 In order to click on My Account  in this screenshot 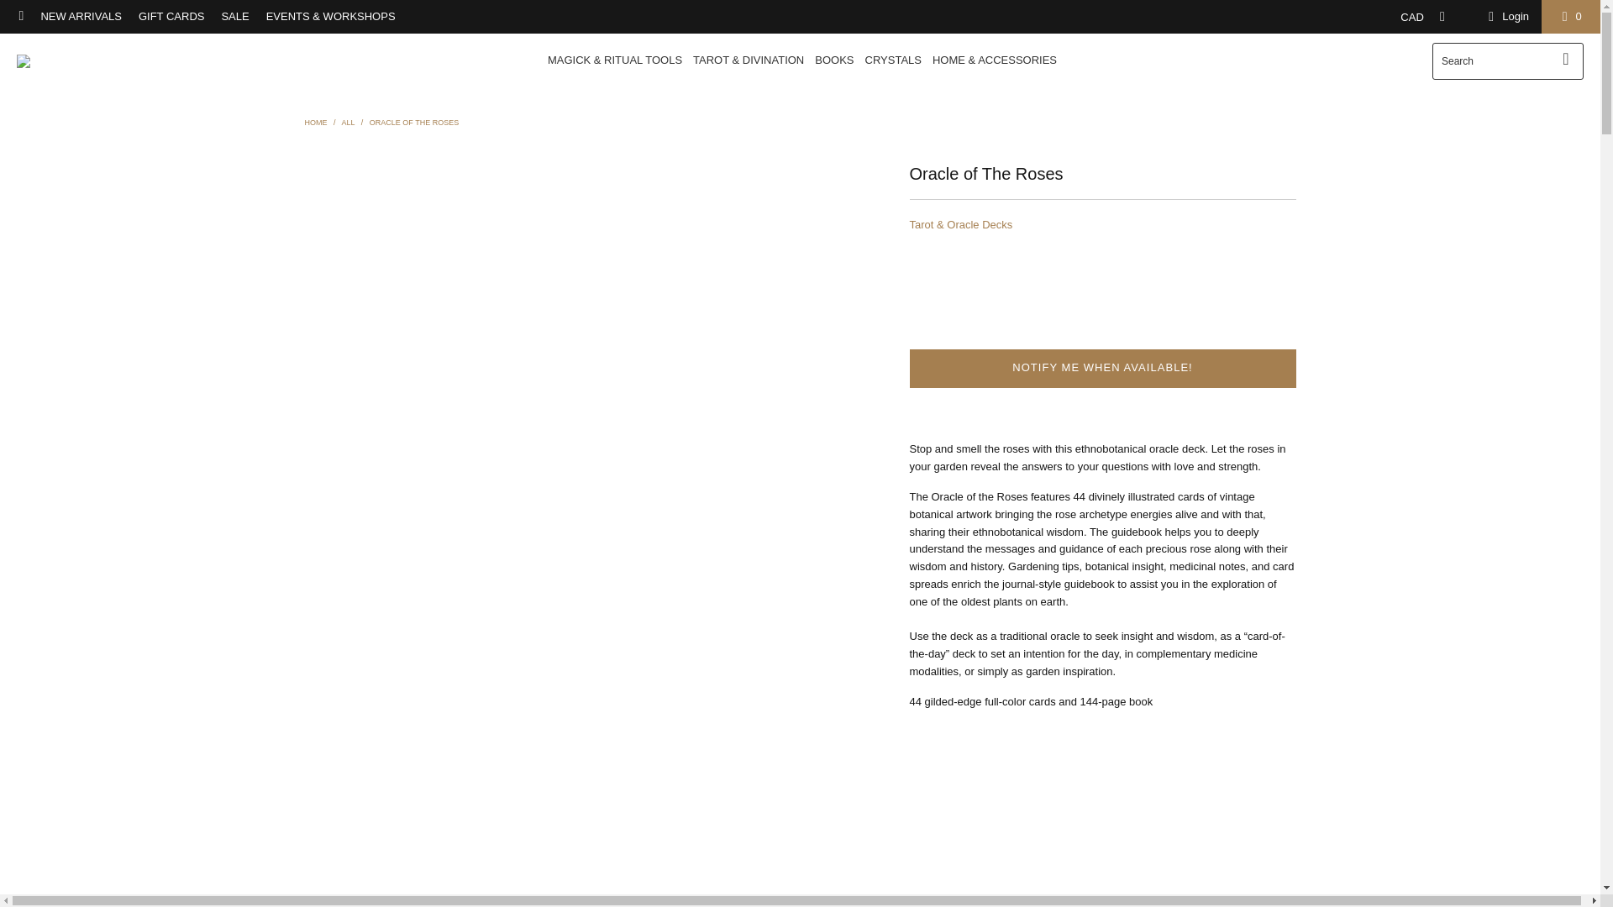, I will do `click(1505, 17)`.